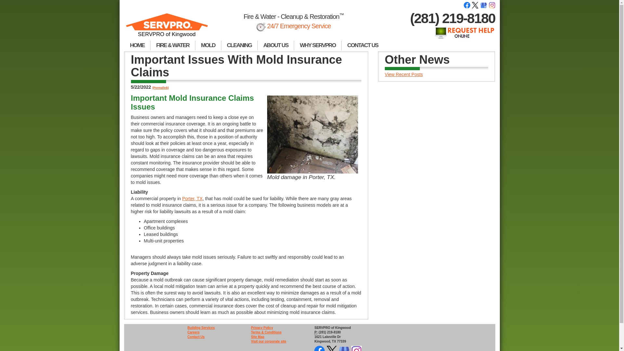  What do you see at coordinates (137, 45) in the screenshot?
I see `HOME` at bounding box center [137, 45].